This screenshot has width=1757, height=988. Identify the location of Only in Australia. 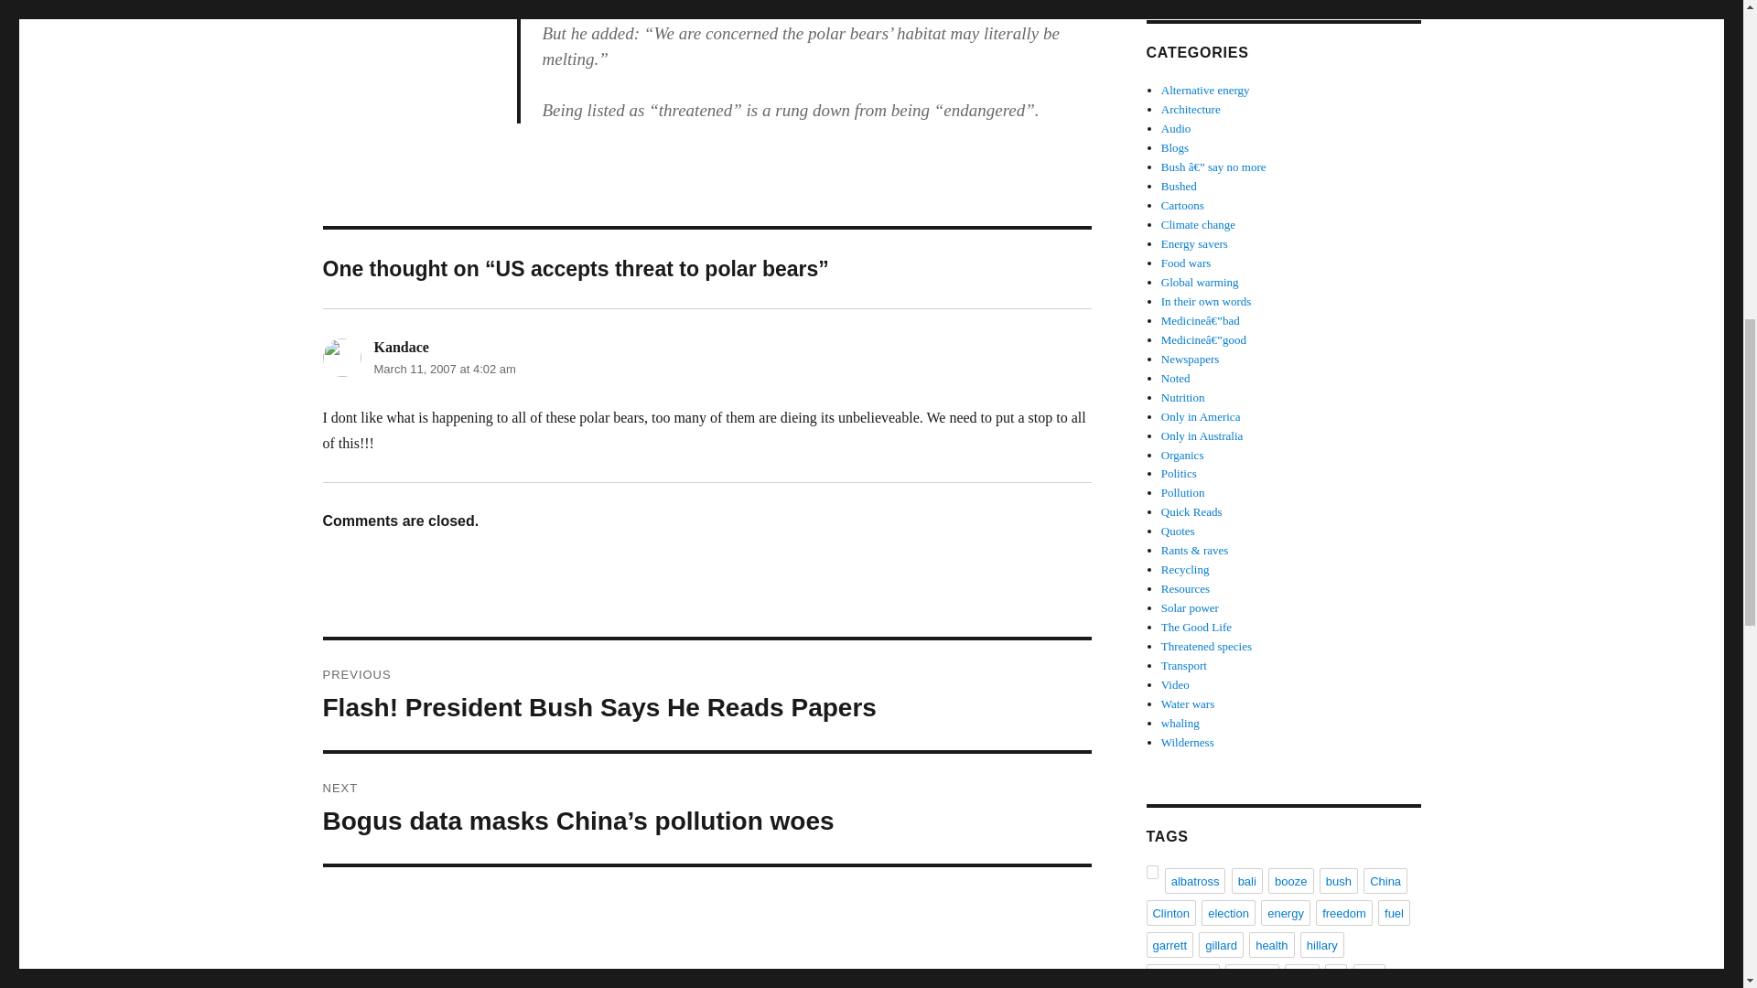
(1202, 435).